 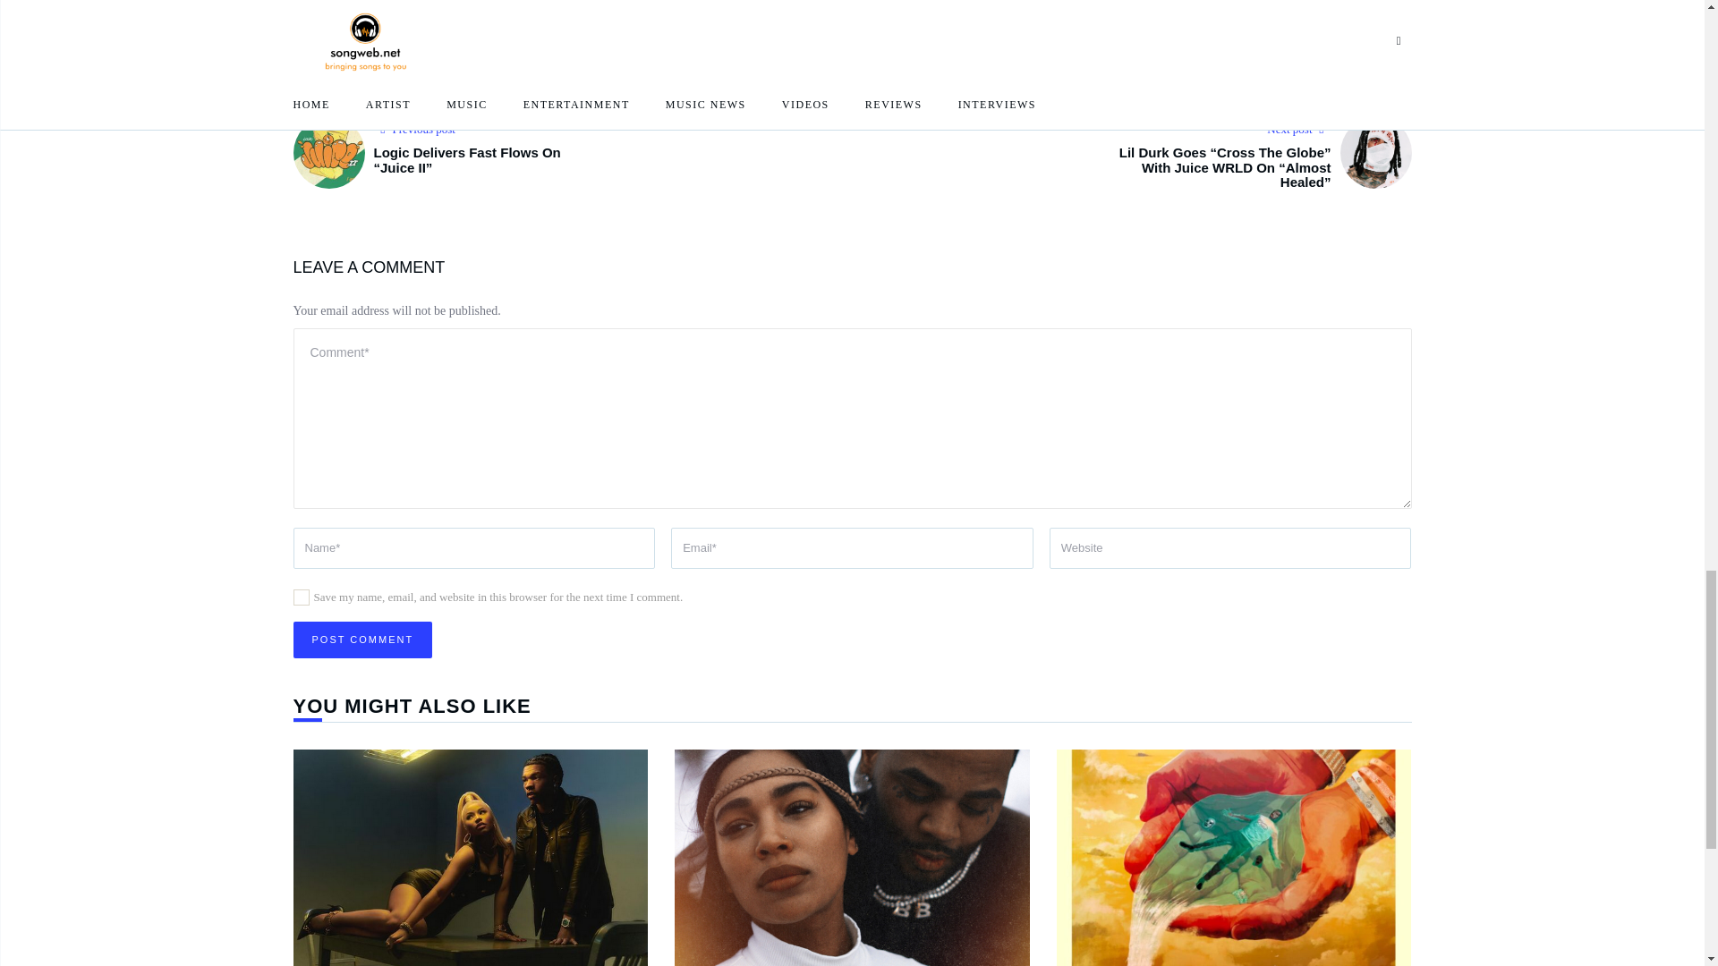 I want to click on Post Comment, so click(x=363, y=640).